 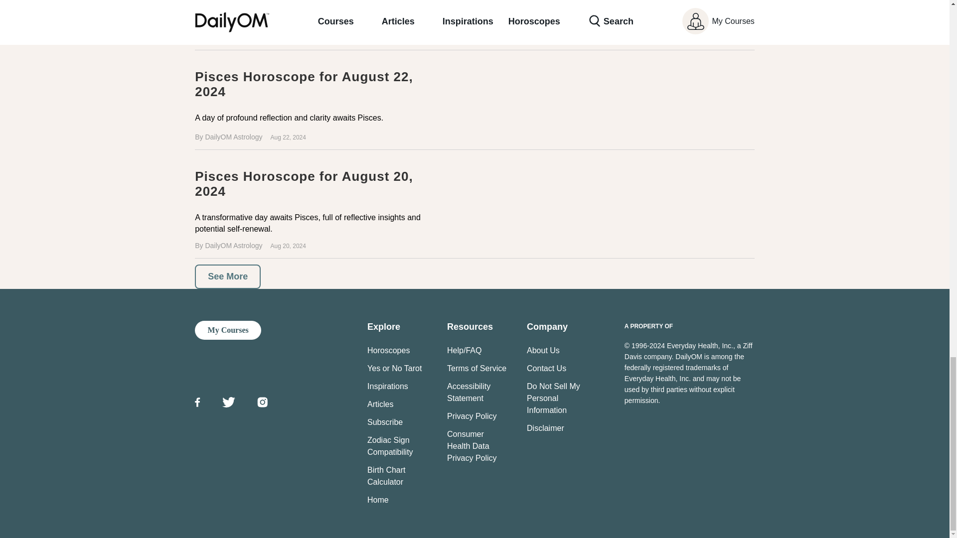 What do you see at coordinates (388, 386) in the screenshot?
I see `Inspirations` at bounding box center [388, 386].